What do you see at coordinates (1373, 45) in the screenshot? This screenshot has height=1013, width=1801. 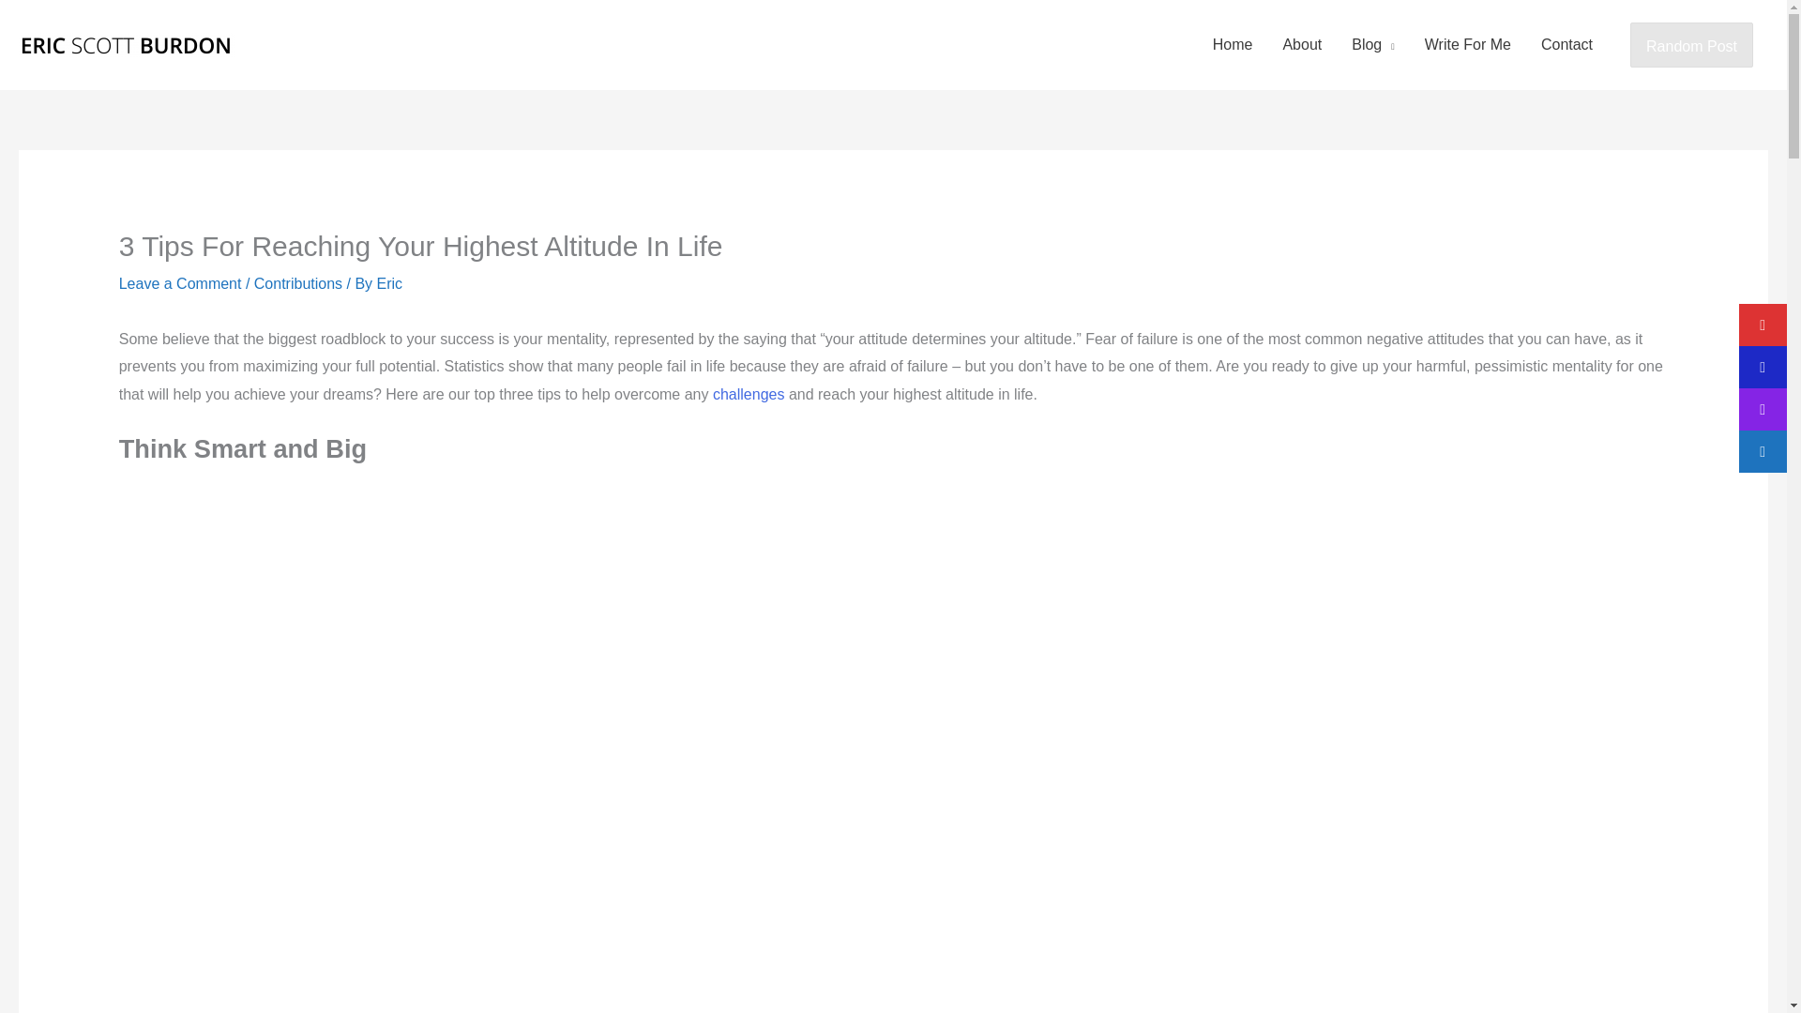 I see `Blog` at bounding box center [1373, 45].